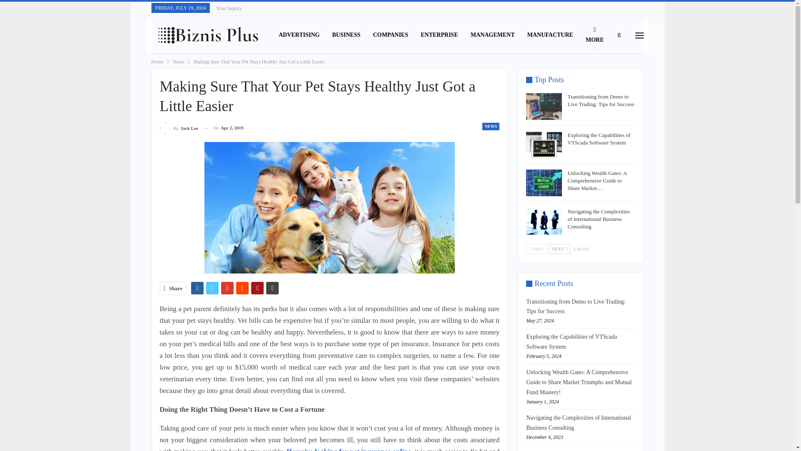  What do you see at coordinates (229, 8) in the screenshot?
I see `Your Inquiry` at bounding box center [229, 8].